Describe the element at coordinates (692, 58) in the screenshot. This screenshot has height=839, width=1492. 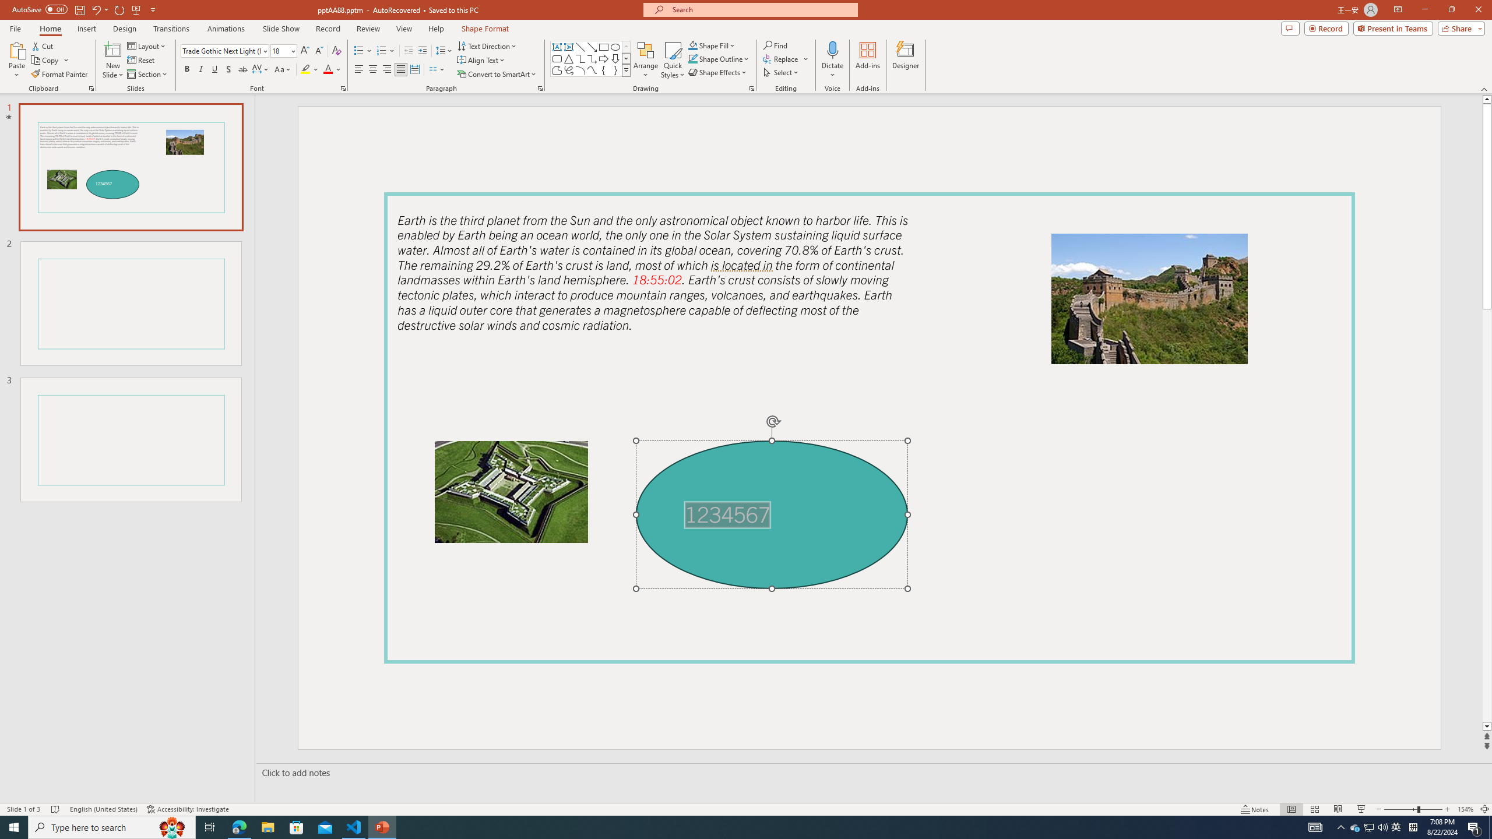
I see `Shape Outline Teal, Accent 1` at that location.